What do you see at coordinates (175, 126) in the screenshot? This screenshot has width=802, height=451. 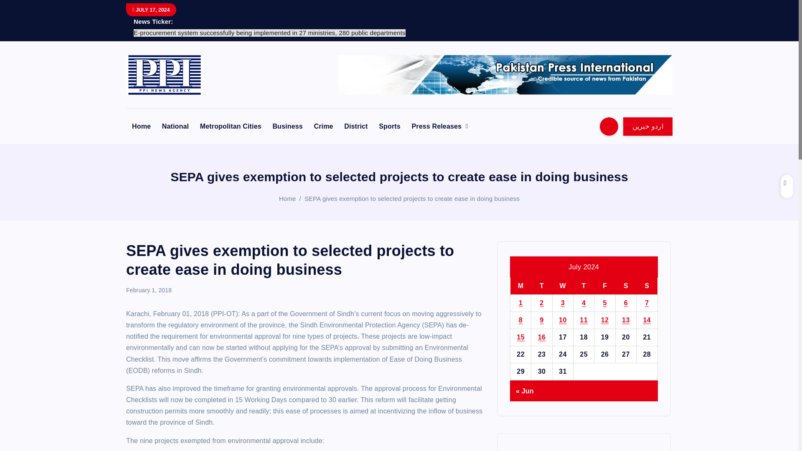 I see `National` at bounding box center [175, 126].